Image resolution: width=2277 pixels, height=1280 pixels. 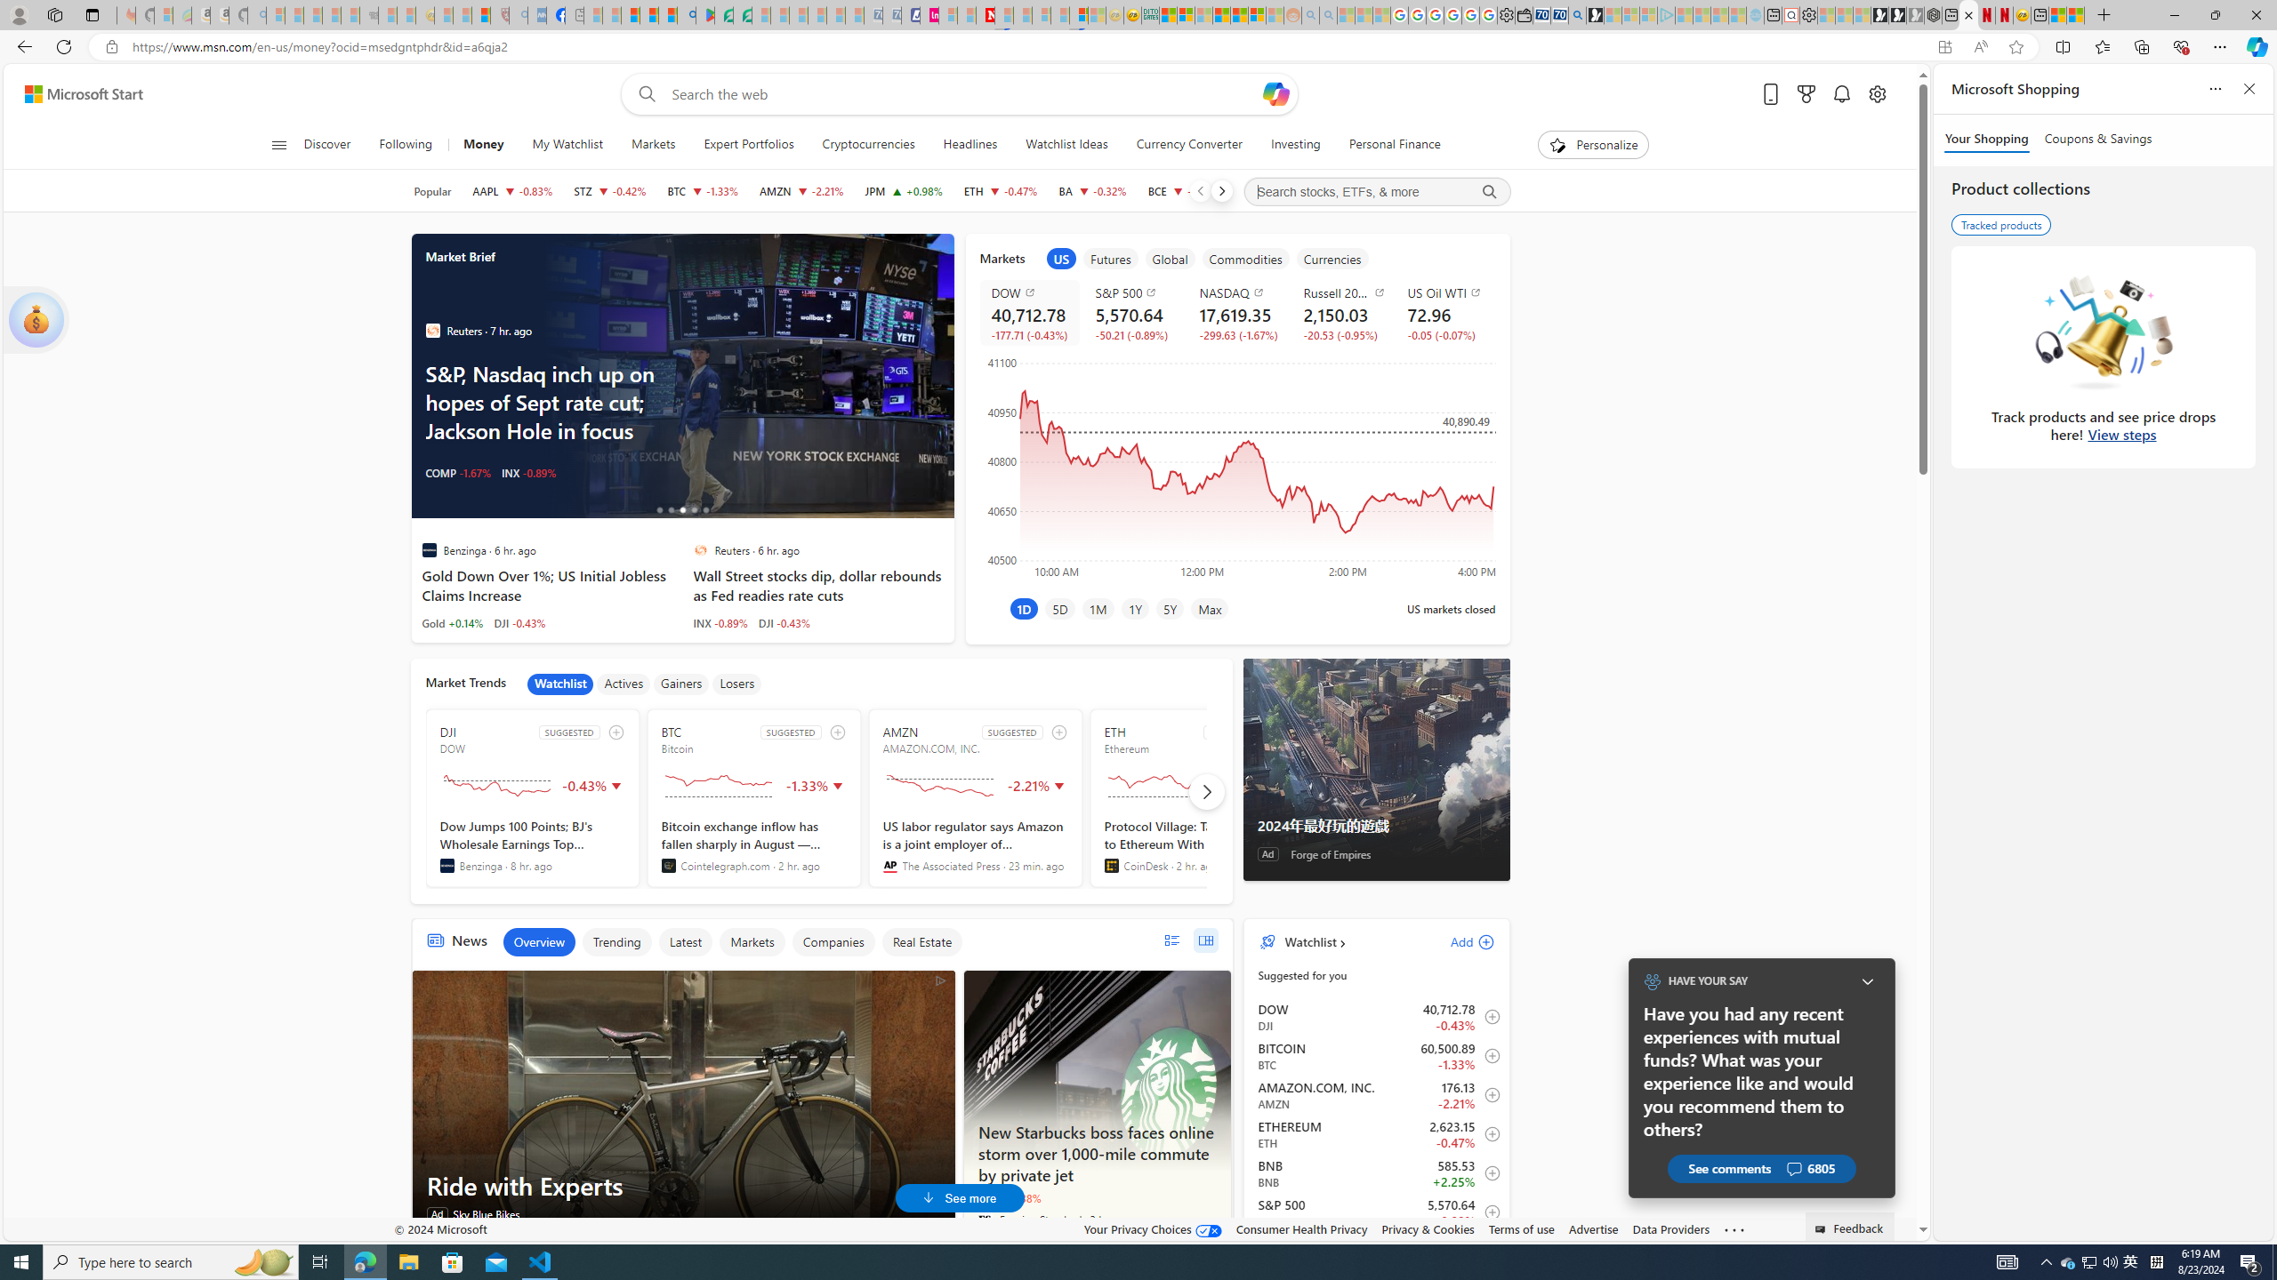 I want to click on Cointelegraph.com, so click(x=668, y=866).